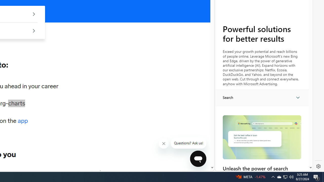  Describe the element at coordinates (264, 160) in the screenshot. I see `Open in New Tab` at that location.